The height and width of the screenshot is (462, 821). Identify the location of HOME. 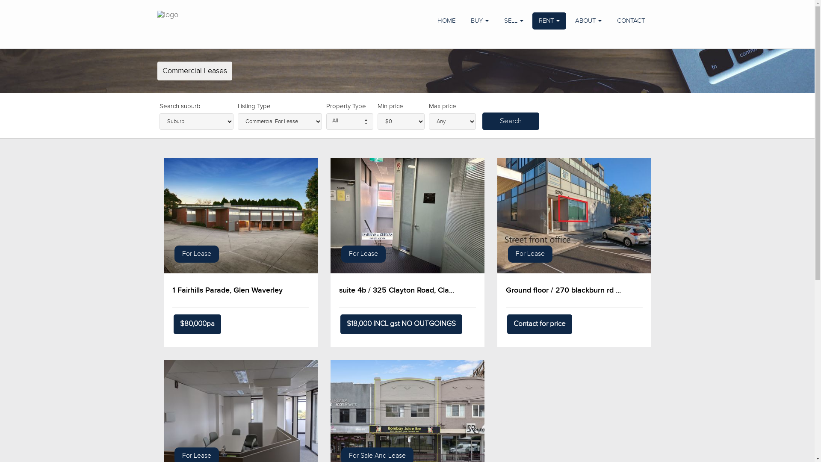
(446, 21).